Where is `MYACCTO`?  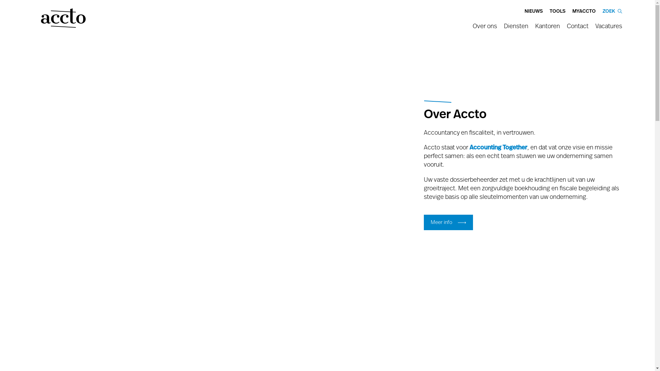
MYACCTO is located at coordinates (584, 10).